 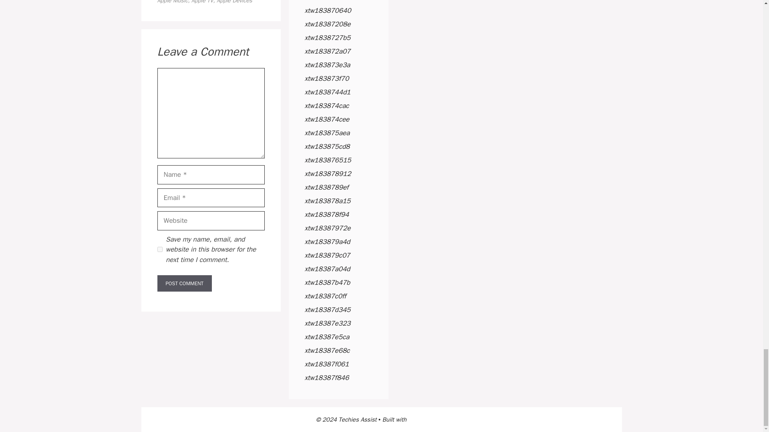 What do you see at coordinates (184, 283) in the screenshot?
I see `Post Comment` at bounding box center [184, 283].